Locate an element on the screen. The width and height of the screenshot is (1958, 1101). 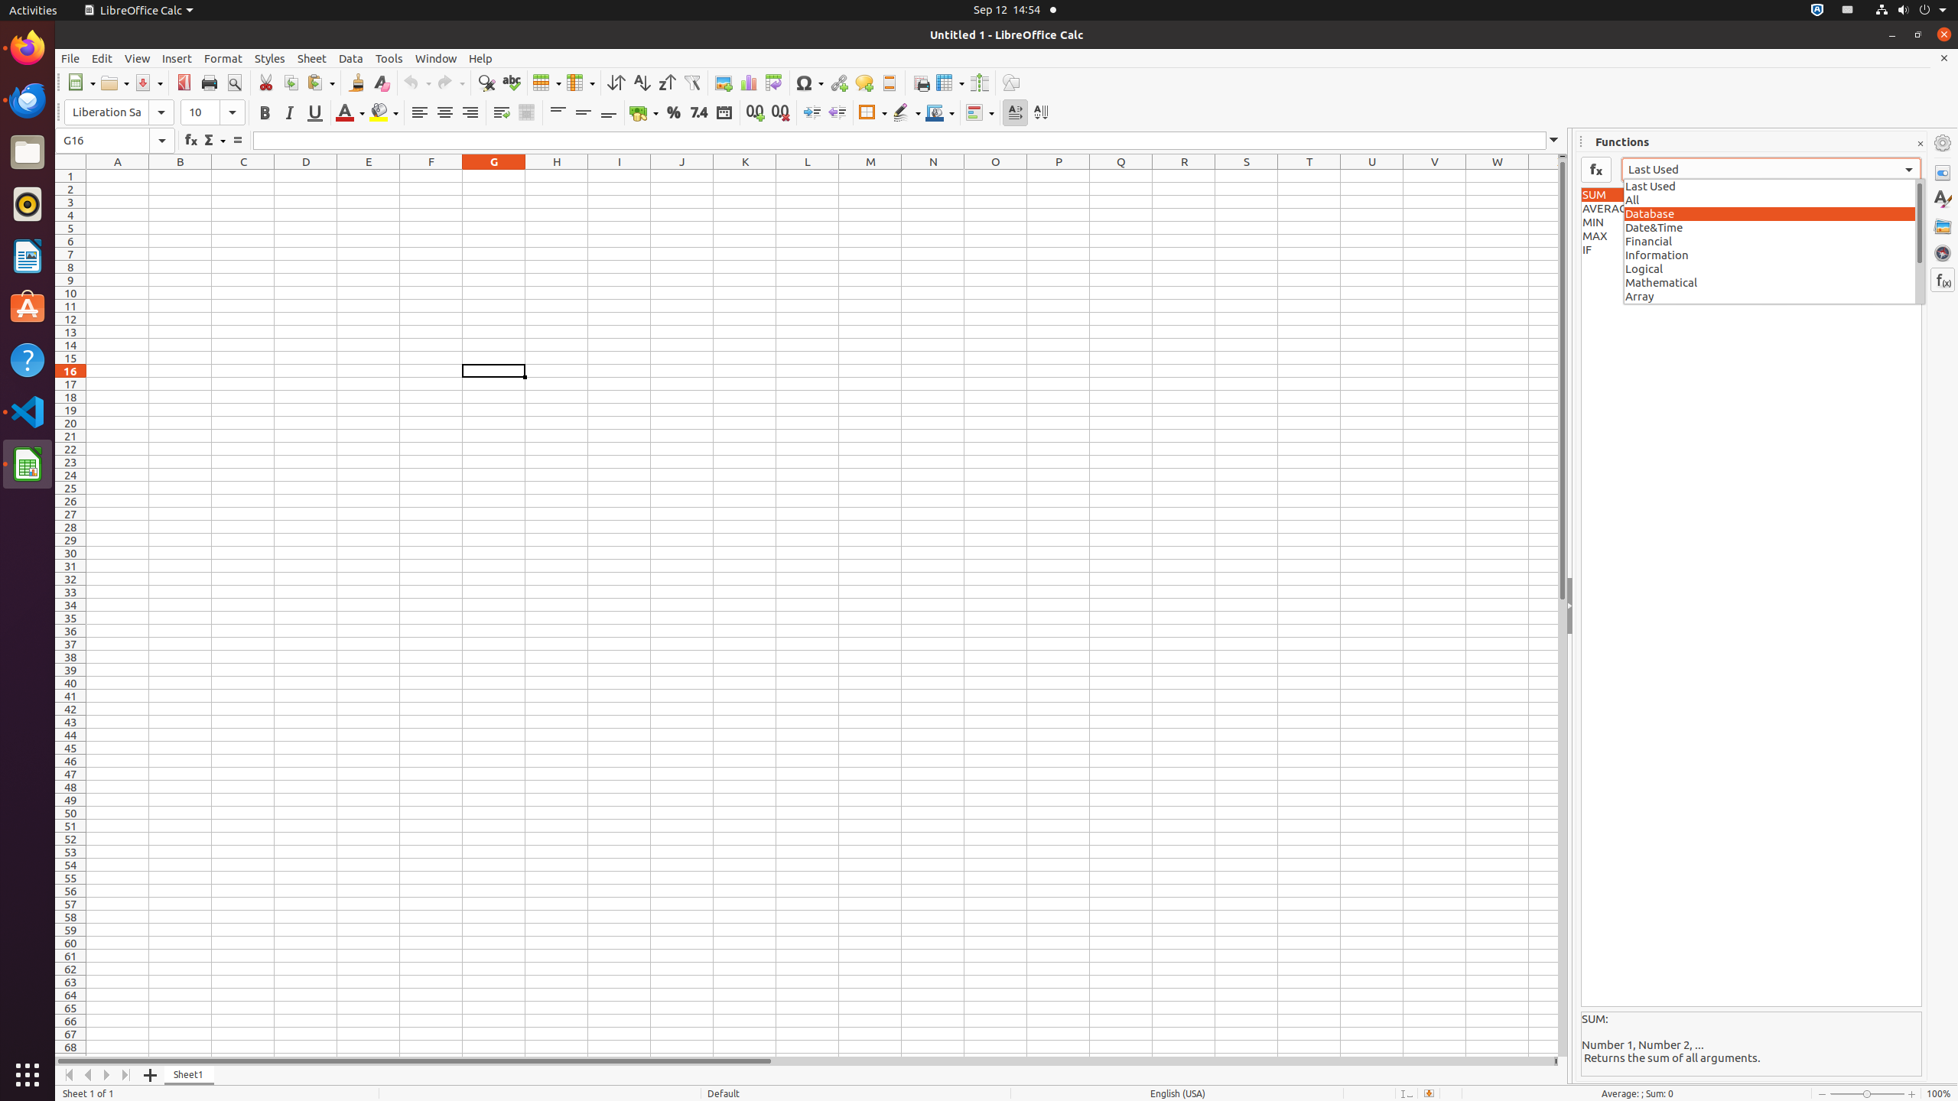
Date is located at coordinates (724, 113).